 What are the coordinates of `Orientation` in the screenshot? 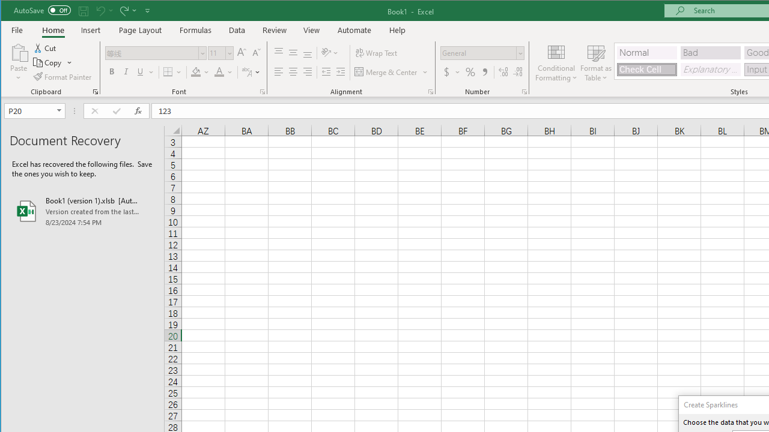 It's located at (330, 53).